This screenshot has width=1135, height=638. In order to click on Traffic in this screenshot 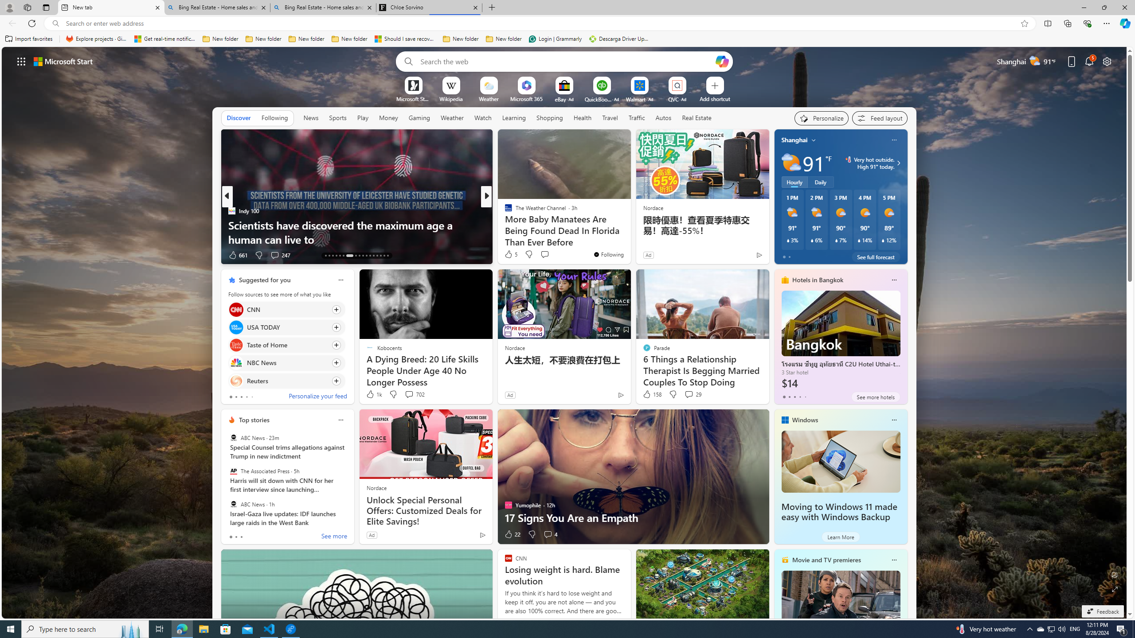, I will do `click(637, 118)`.